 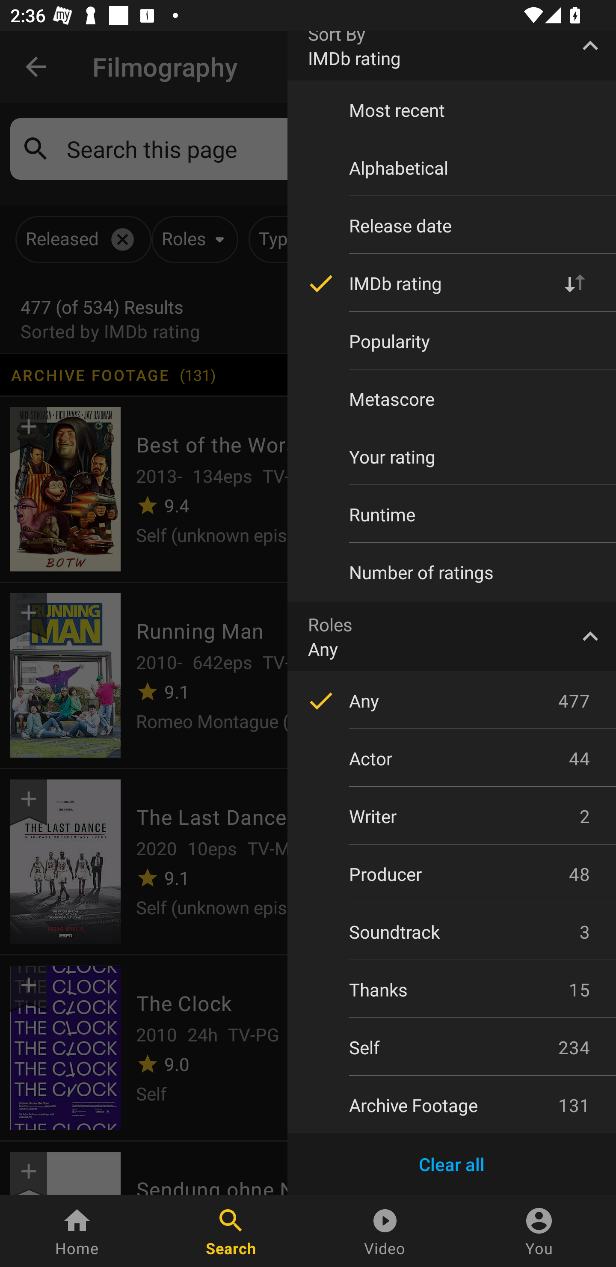 I want to click on Video, so click(x=385, y=1231).